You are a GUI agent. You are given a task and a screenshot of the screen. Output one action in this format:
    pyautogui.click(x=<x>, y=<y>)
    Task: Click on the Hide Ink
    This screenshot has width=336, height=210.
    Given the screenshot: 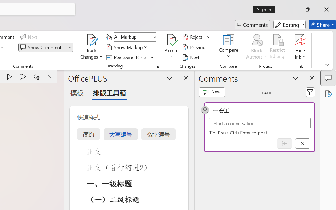 What is the action you would take?
    pyautogui.click(x=300, y=40)
    